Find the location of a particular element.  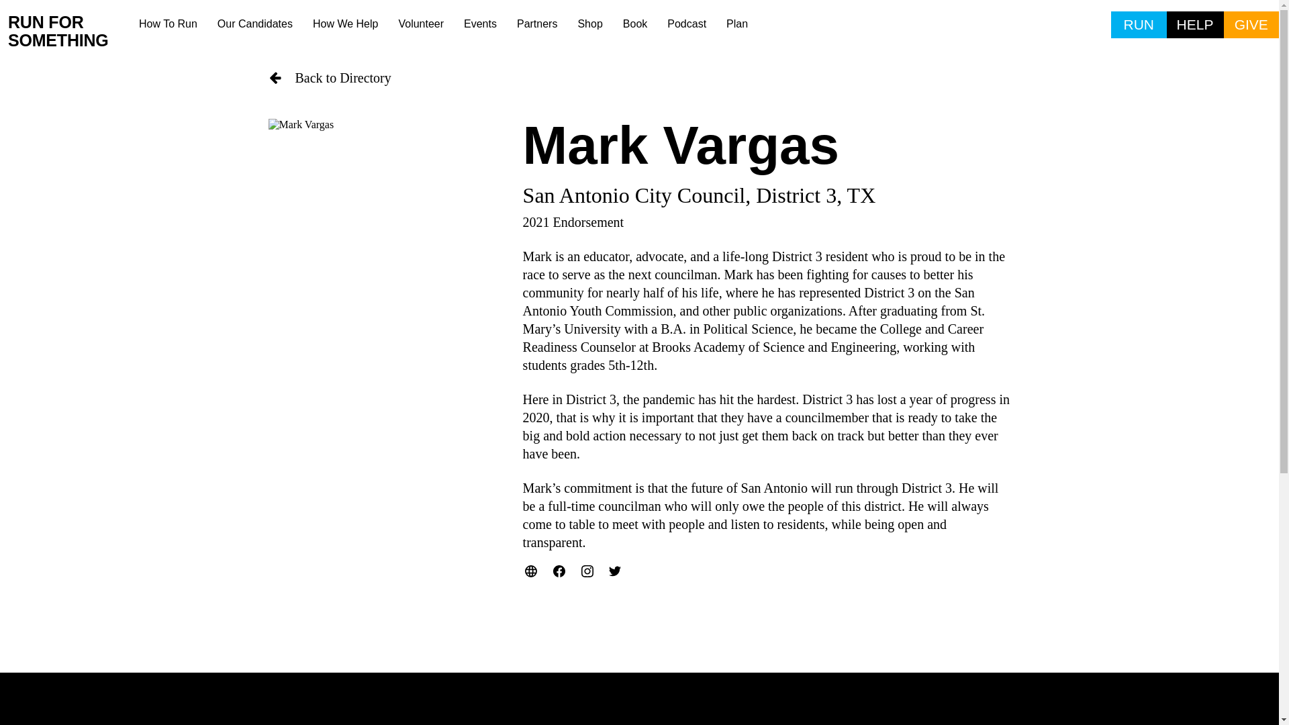

Plan is located at coordinates (737, 24).